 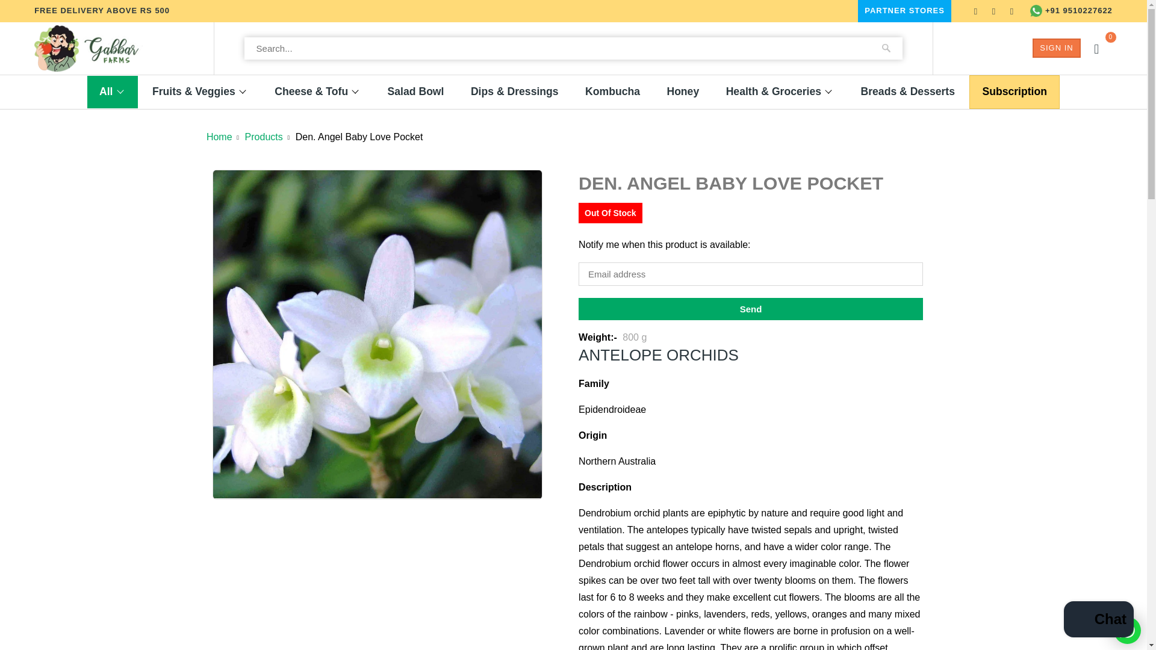 I want to click on Gabbar Farms on Twitter, so click(x=975, y=11).